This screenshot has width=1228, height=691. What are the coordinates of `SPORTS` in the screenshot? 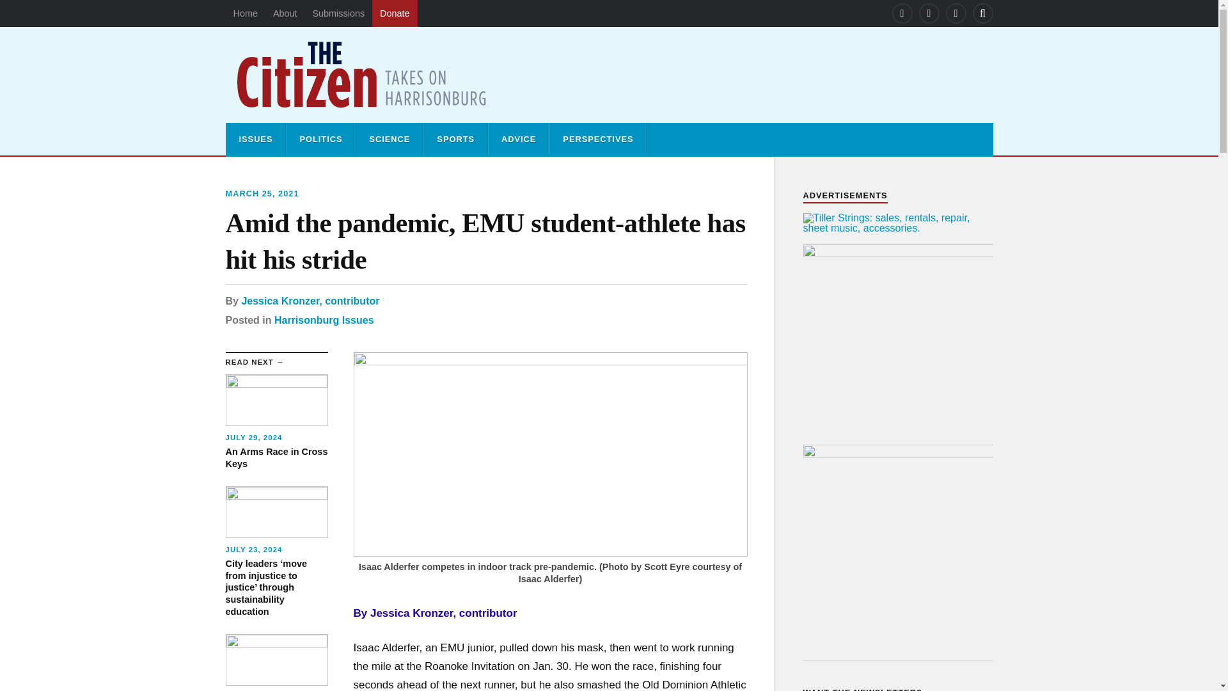 It's located at (455, 139).